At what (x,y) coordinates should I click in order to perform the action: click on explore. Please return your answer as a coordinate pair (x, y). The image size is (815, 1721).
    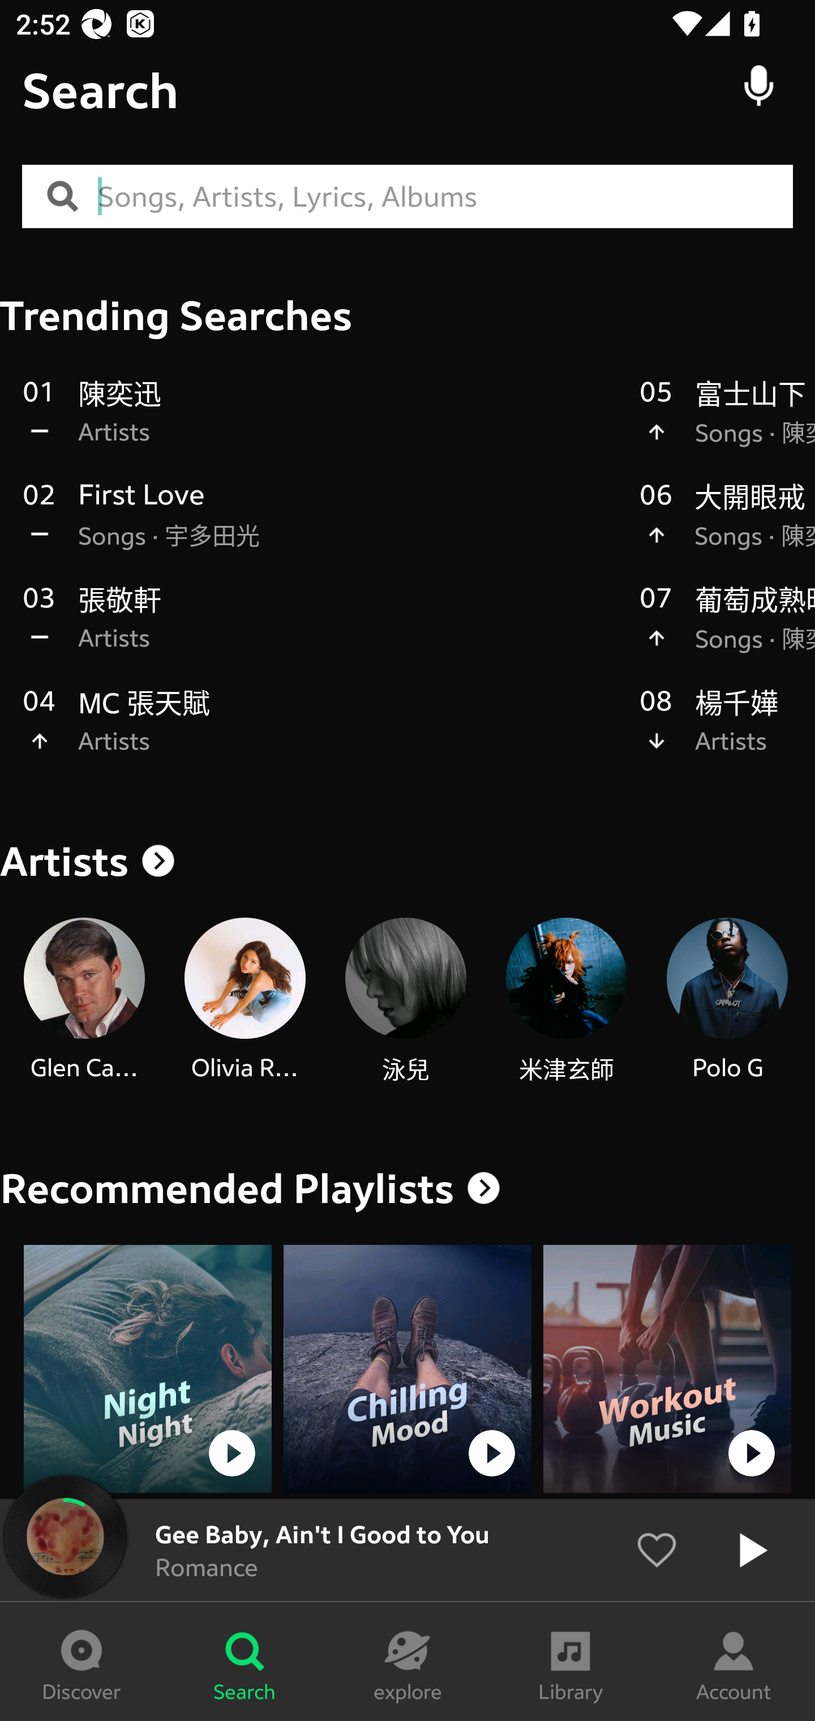
    Looking at the image, I should click on (407, 1662).